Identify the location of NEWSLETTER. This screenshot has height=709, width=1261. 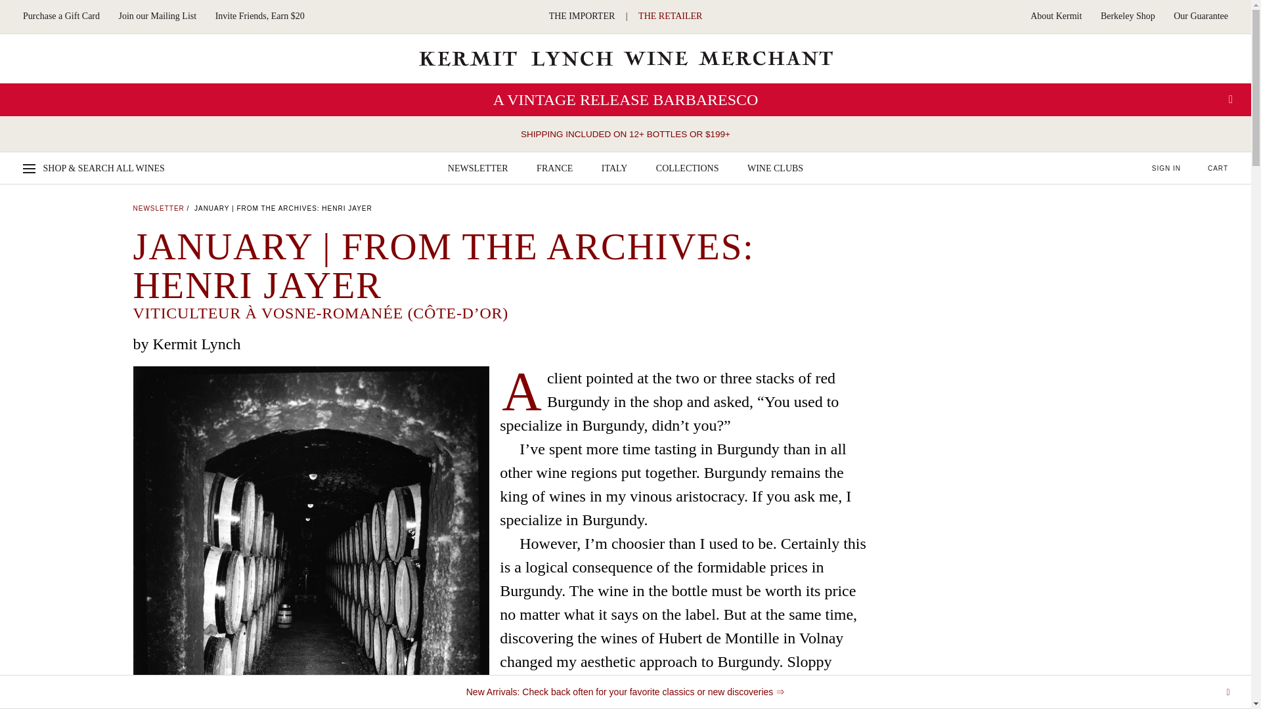
(477, 168).